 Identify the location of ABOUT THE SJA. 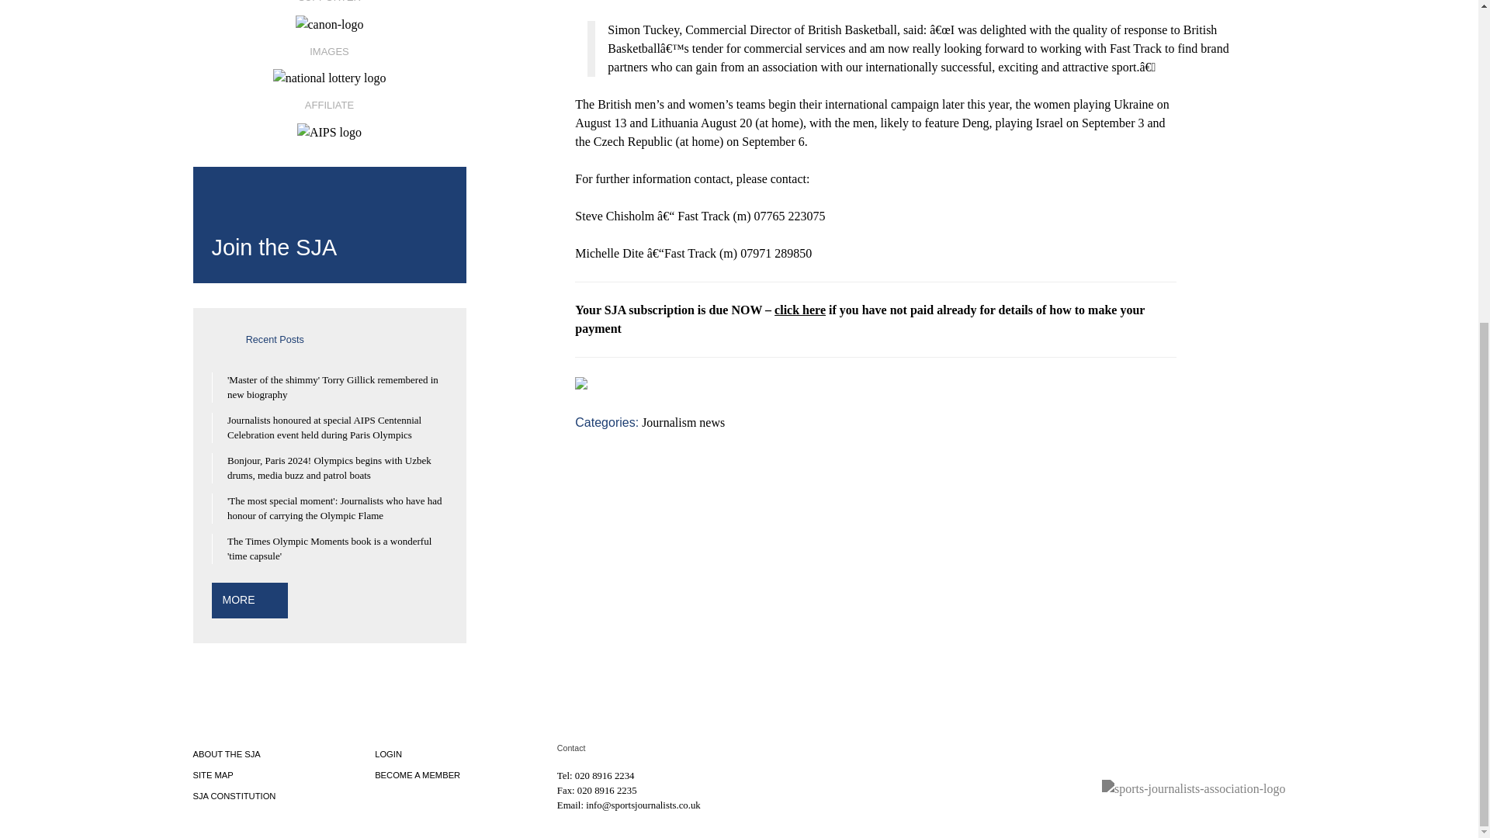
(225, 754).